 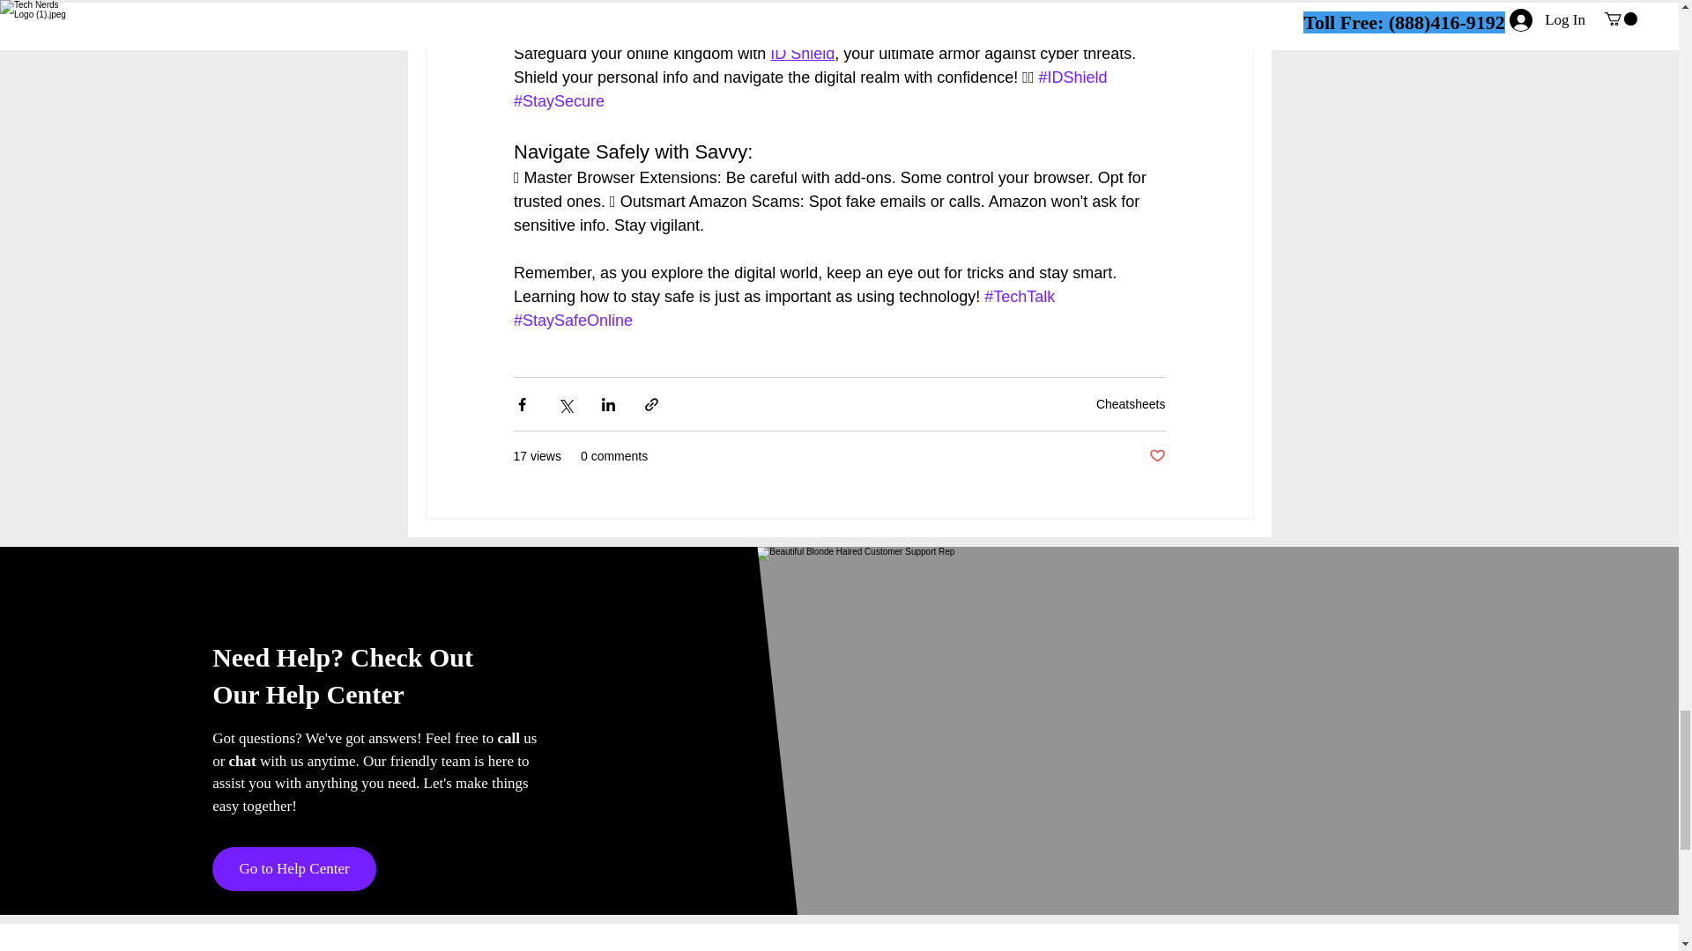 What do you see at coordinates (294, 868) in the screenshot?
I see `Go to Help Center` at bounding box center [294, 868].